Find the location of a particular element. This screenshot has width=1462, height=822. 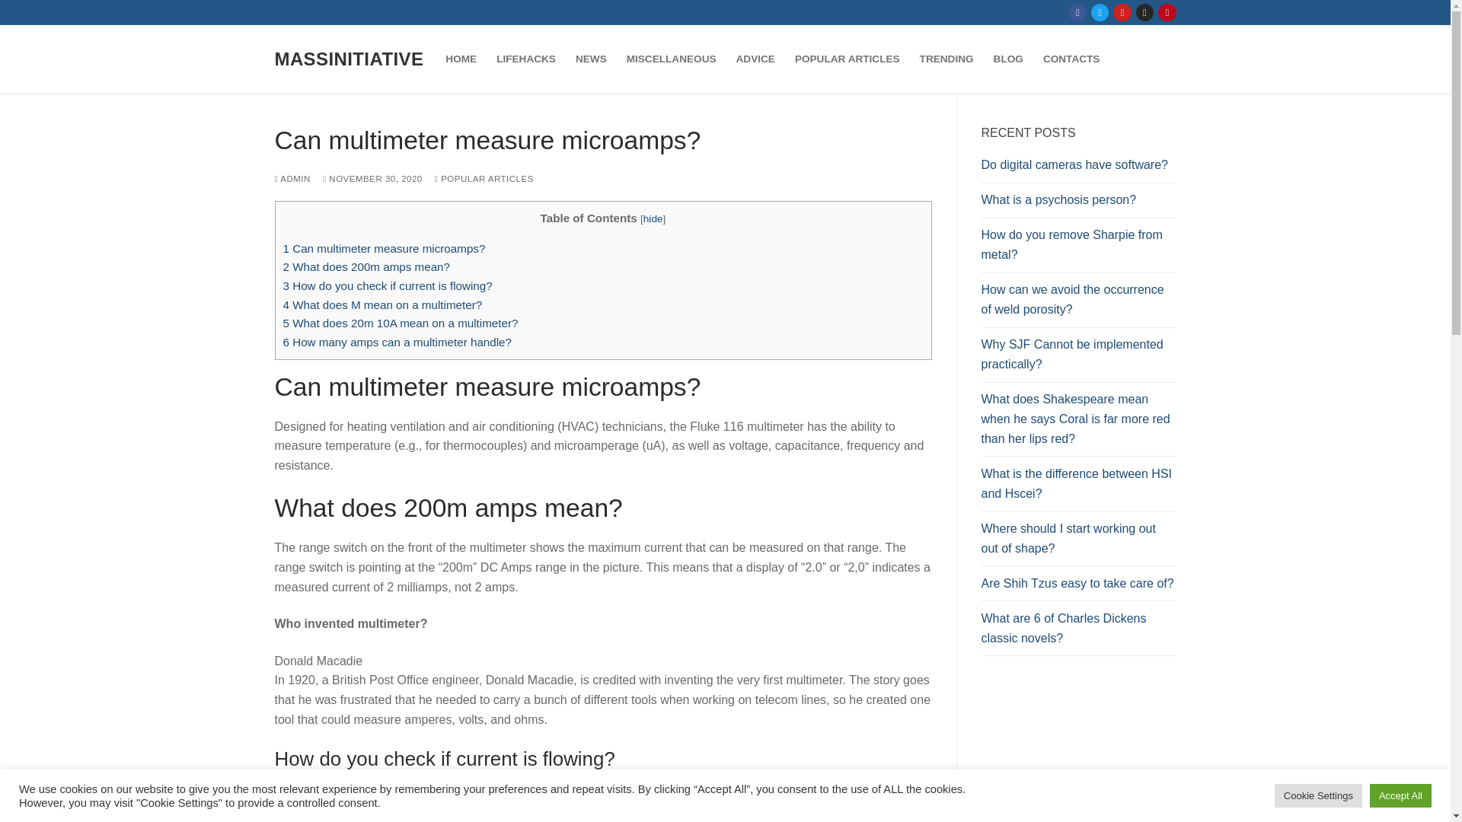

5 What does 20m 10A mean on a multimeter? is located at coordinates (401, 323).